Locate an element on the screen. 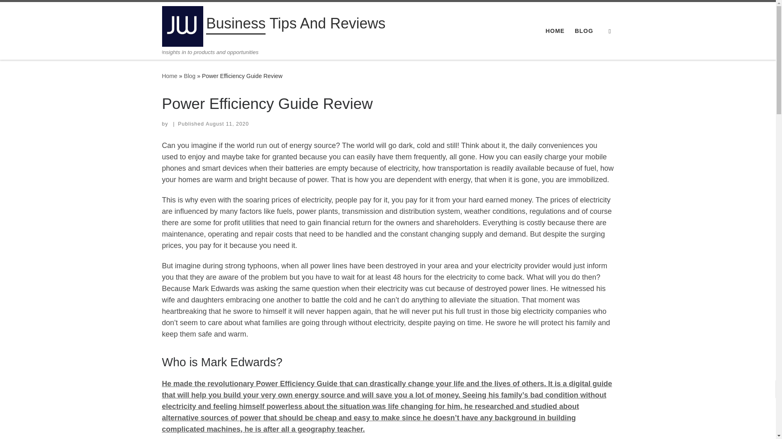  August 11, 2020 is located at coordinates (227, 124).